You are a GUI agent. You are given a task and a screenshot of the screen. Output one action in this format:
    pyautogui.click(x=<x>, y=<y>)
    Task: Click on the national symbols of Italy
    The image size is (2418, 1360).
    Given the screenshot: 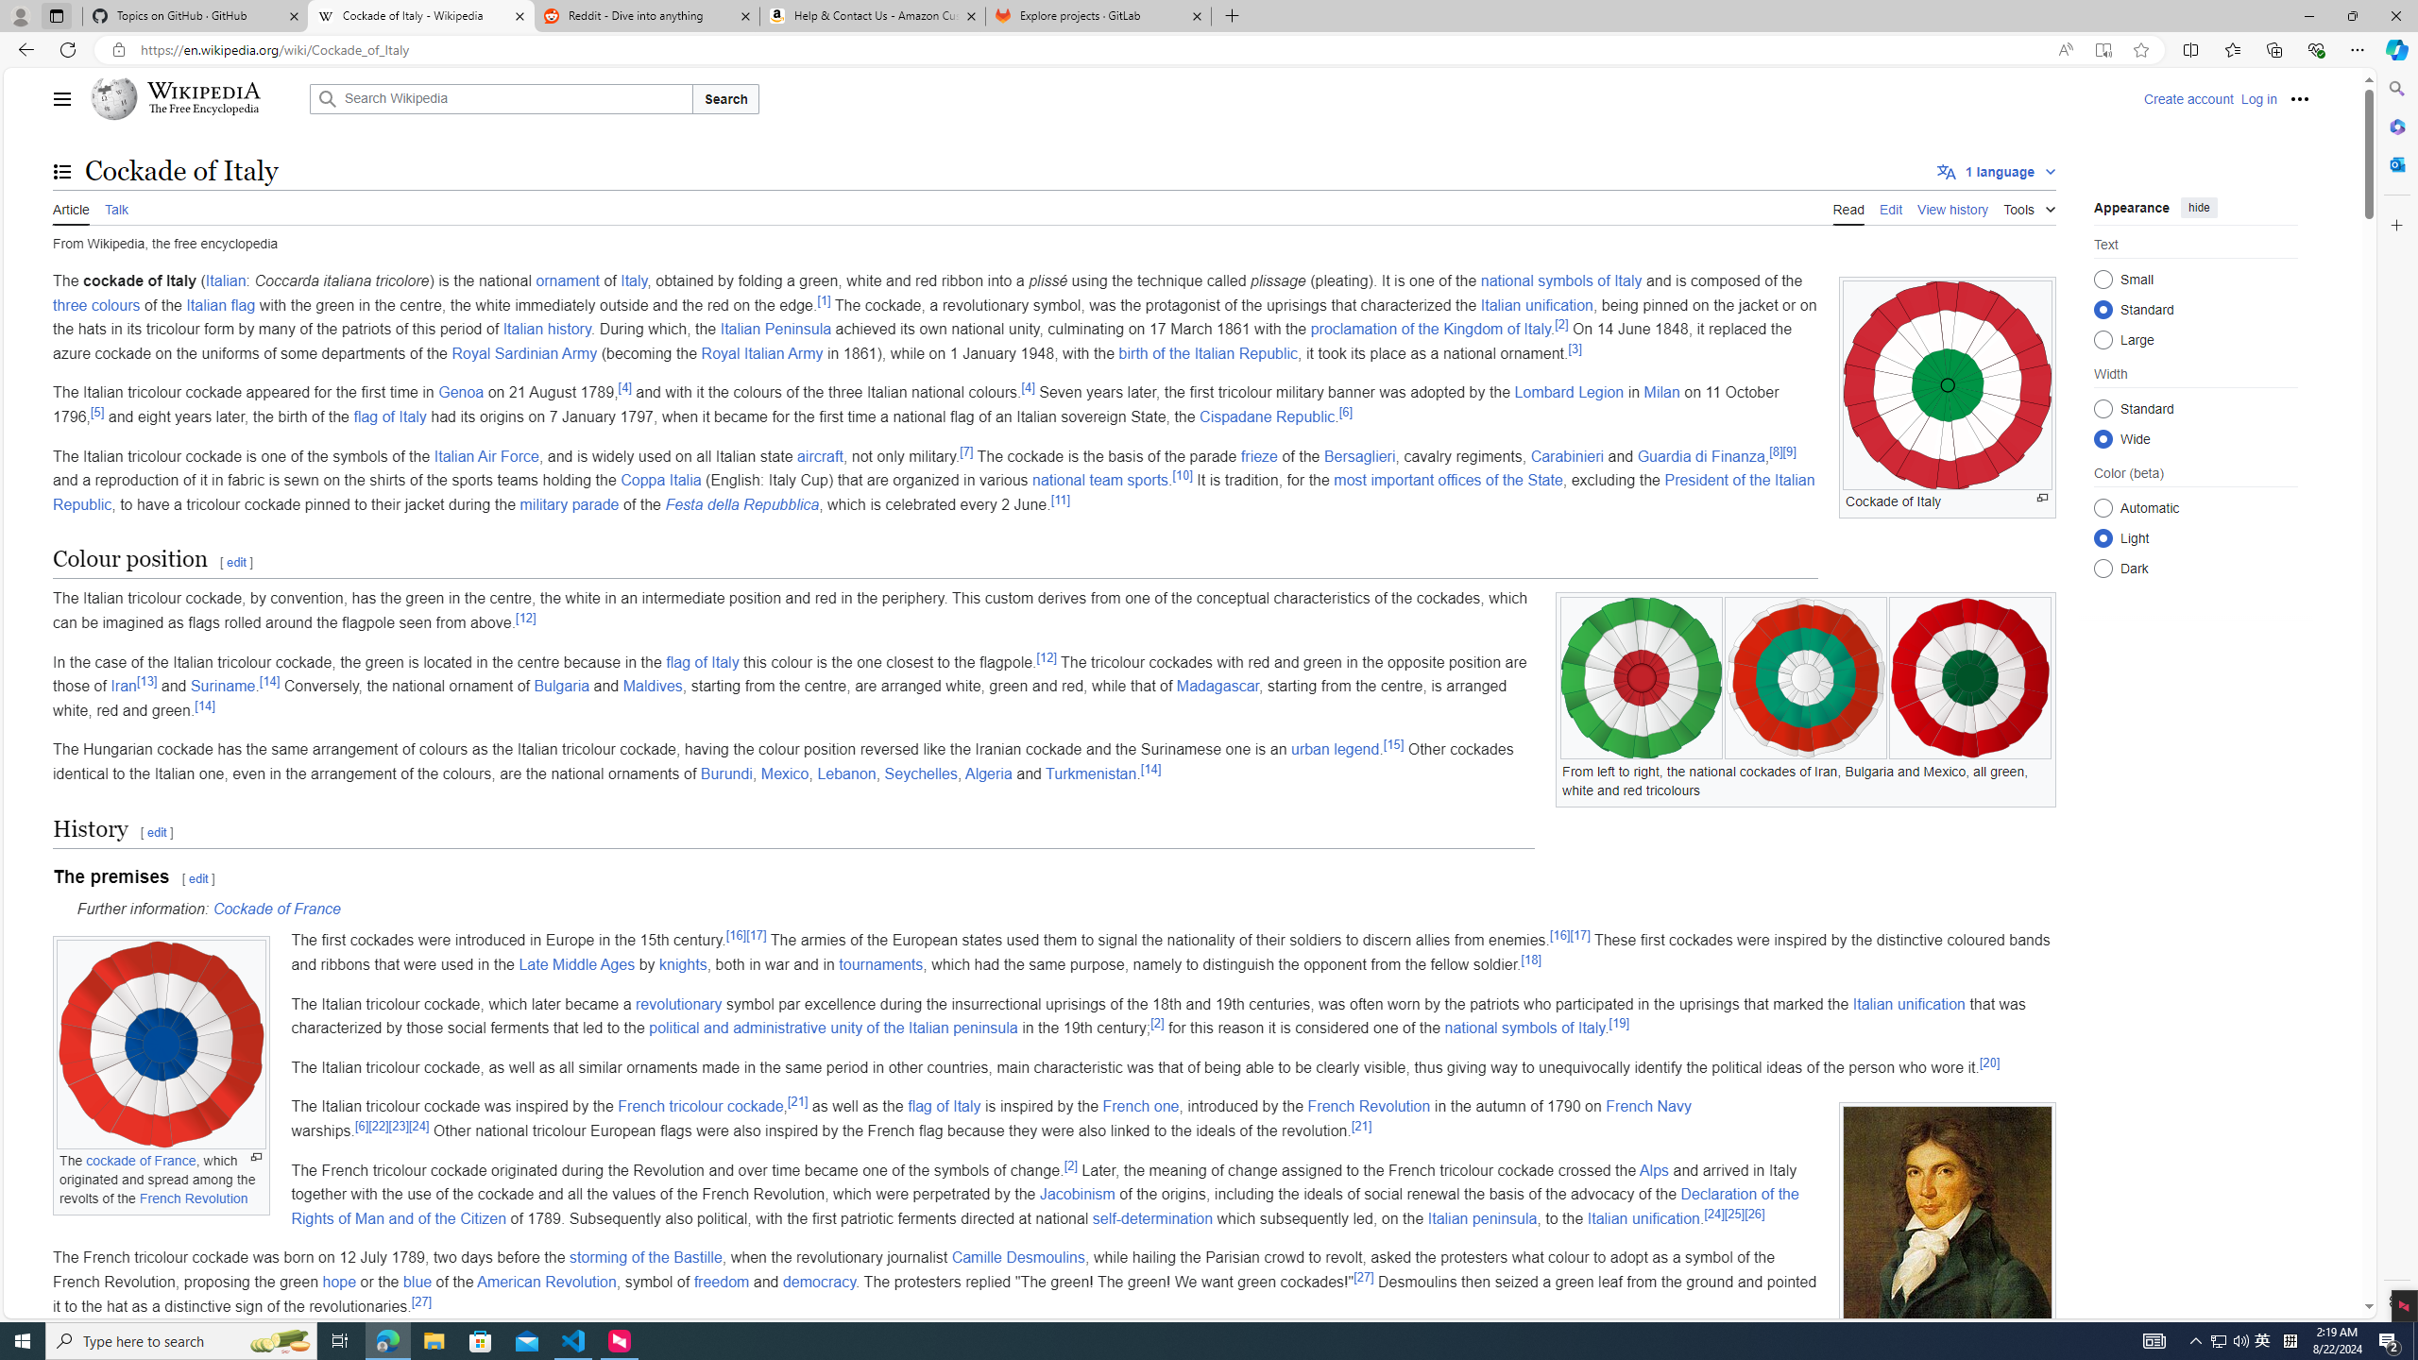 What is the action you would take?
    pyautogui.click(x=1524, y=1028)
    